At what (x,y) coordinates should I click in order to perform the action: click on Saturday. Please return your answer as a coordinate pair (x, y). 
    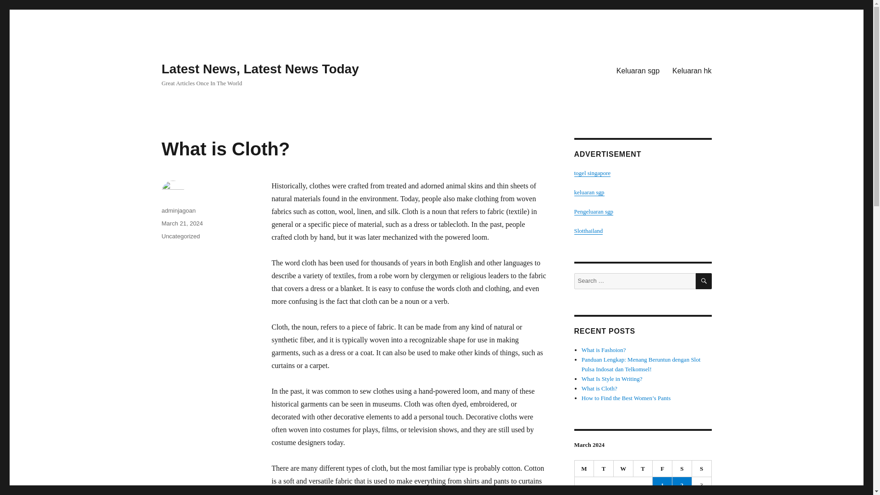
    Looking at the image, I should click on (682, 469).